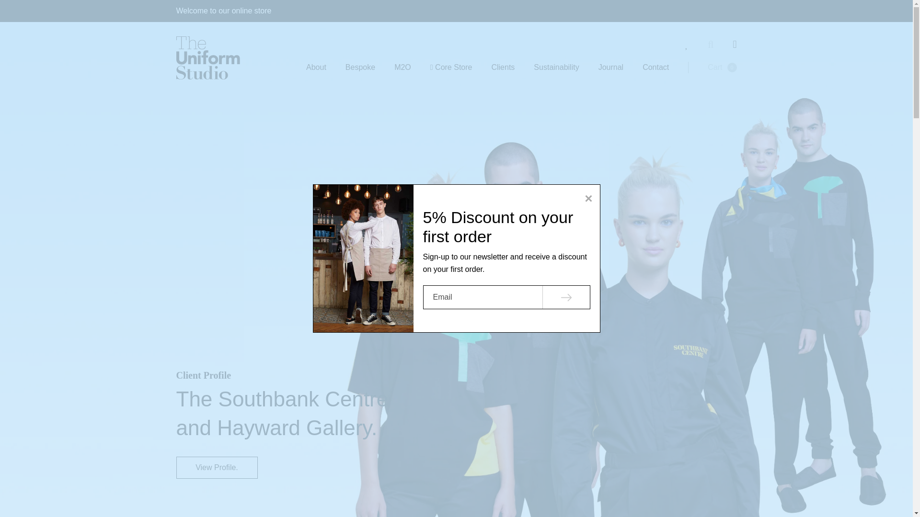 This screenshot has width=920, height=517. I want to click on Core Store, so click(611, 67).